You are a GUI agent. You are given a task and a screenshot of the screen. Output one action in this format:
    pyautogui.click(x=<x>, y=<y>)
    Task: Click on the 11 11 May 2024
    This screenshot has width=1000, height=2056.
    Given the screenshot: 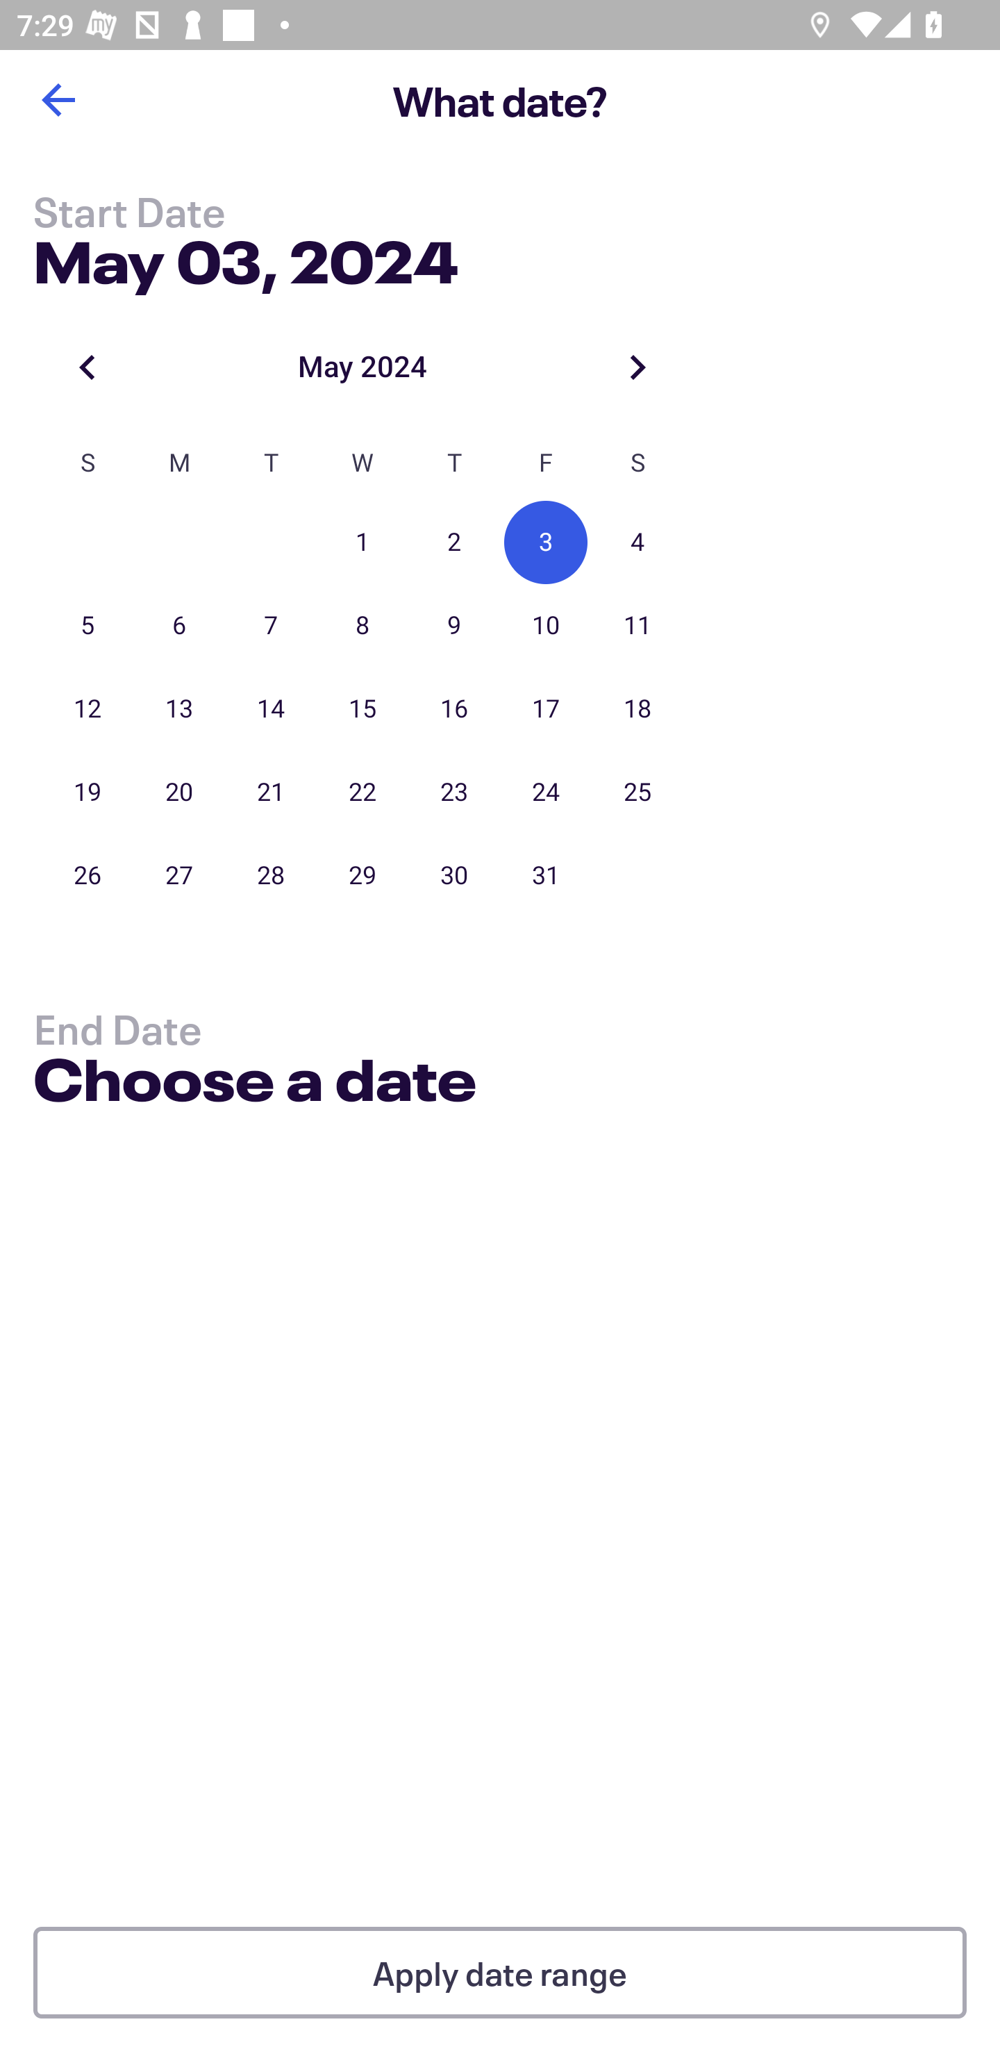 What is the action you would take?
    pyautogui.click(x=637, y=626)
    